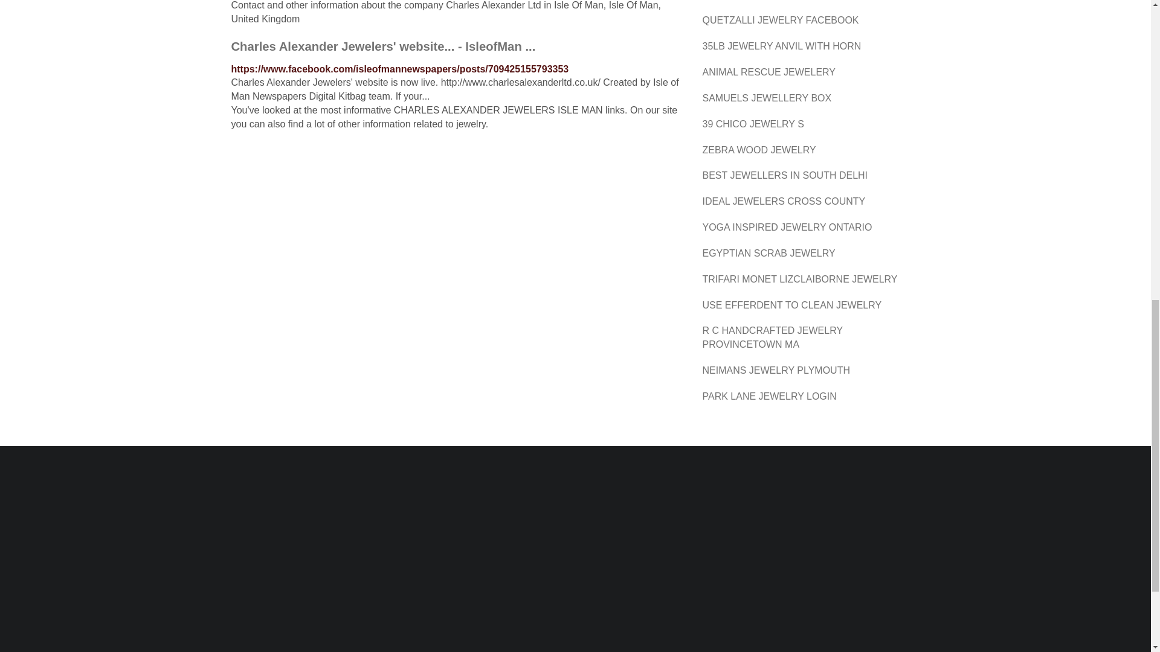  Describe the element at coordinates (781, 46) in the screenshot. I see `35LB JEWELRY ANVIL WITH HORN` at that location.